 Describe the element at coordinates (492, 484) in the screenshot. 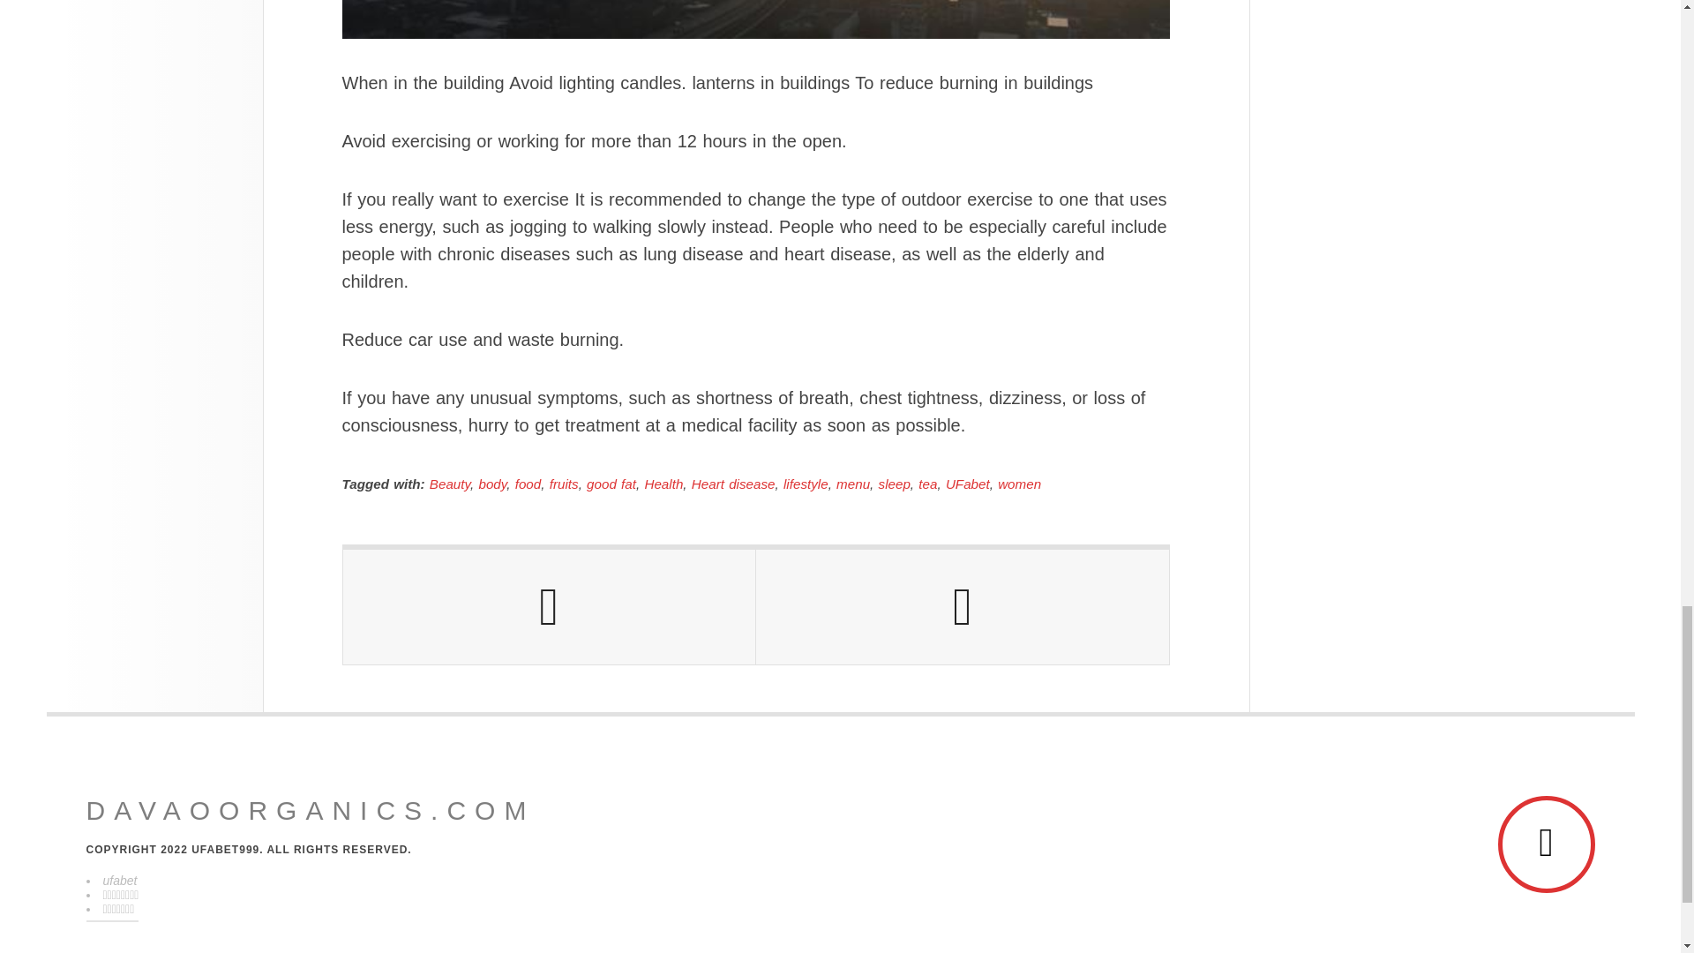

I see `body` at that location.